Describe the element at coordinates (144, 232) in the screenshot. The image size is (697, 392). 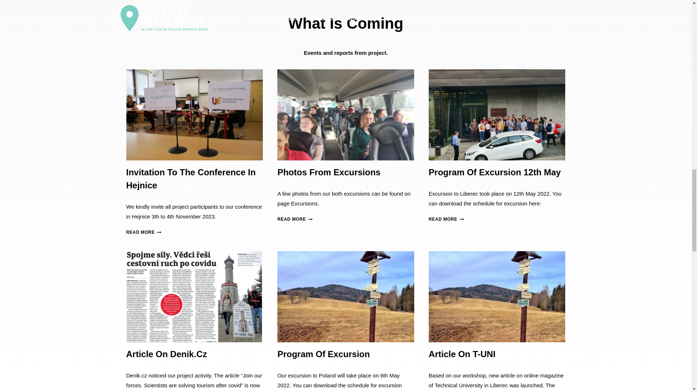
I see `READ MORE` at that location.